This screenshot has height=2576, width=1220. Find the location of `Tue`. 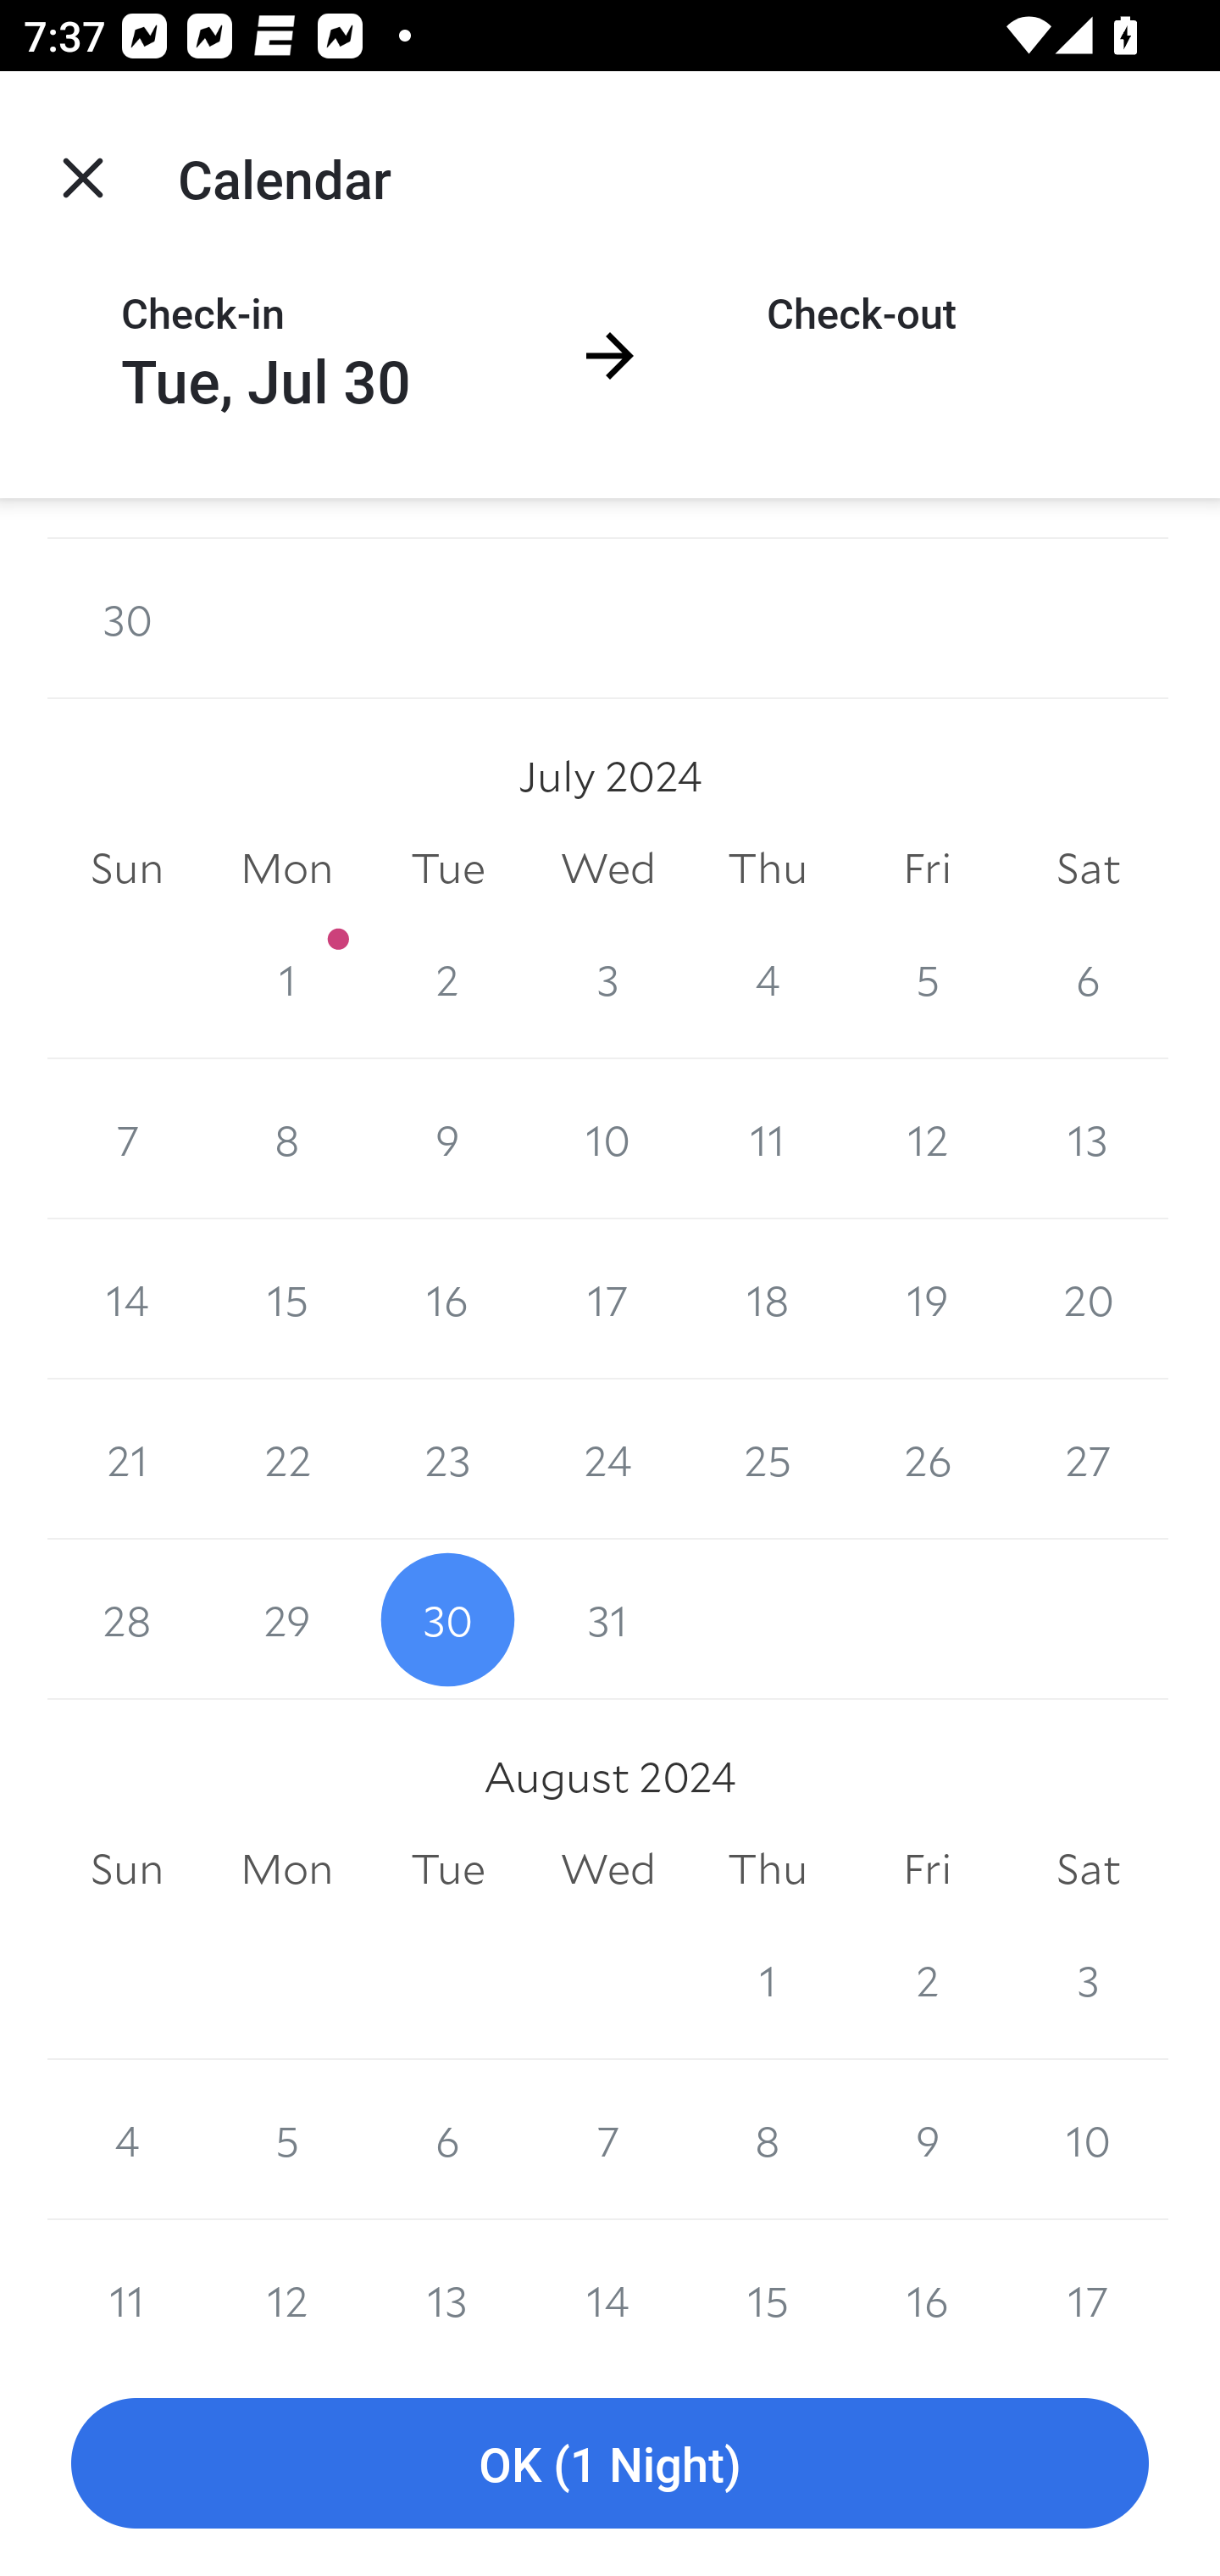

Tue is located at coordinates (447, 868).